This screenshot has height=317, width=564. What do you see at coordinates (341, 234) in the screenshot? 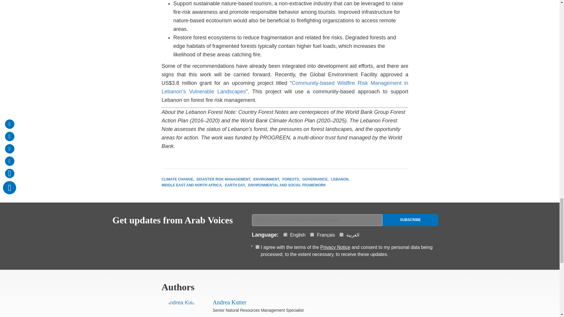
I see `ar` at bounding box center [341, 234].